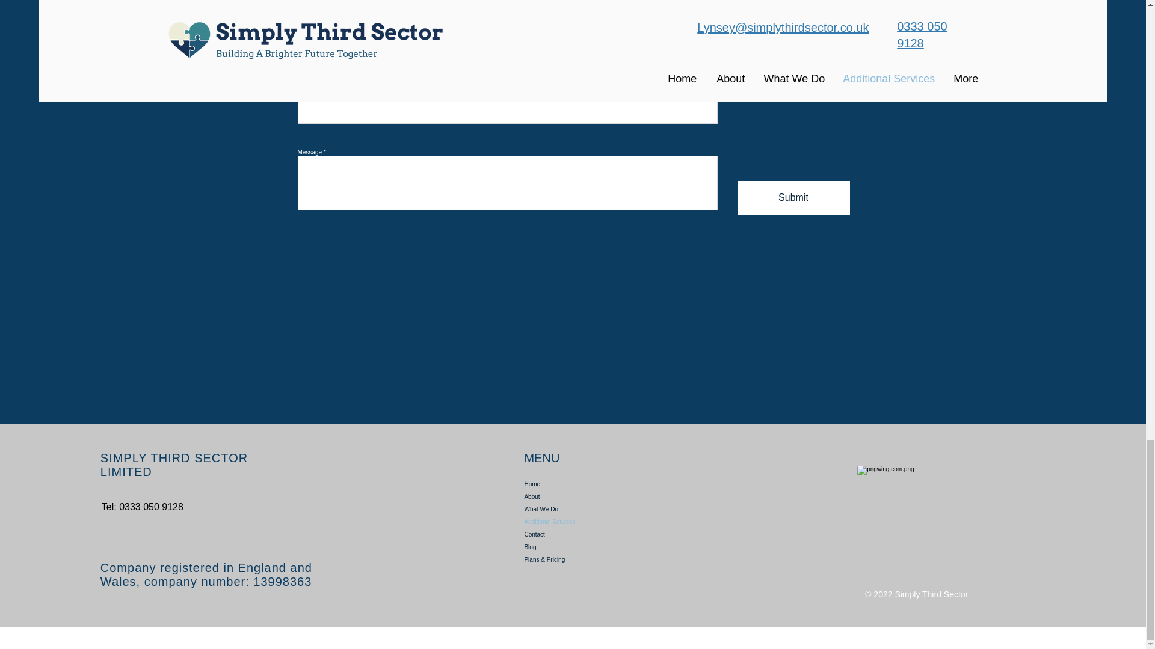  What do you see at coordinates (580, 534) in the screenshot?
I see `Contact` at bounding box center [580, 534].